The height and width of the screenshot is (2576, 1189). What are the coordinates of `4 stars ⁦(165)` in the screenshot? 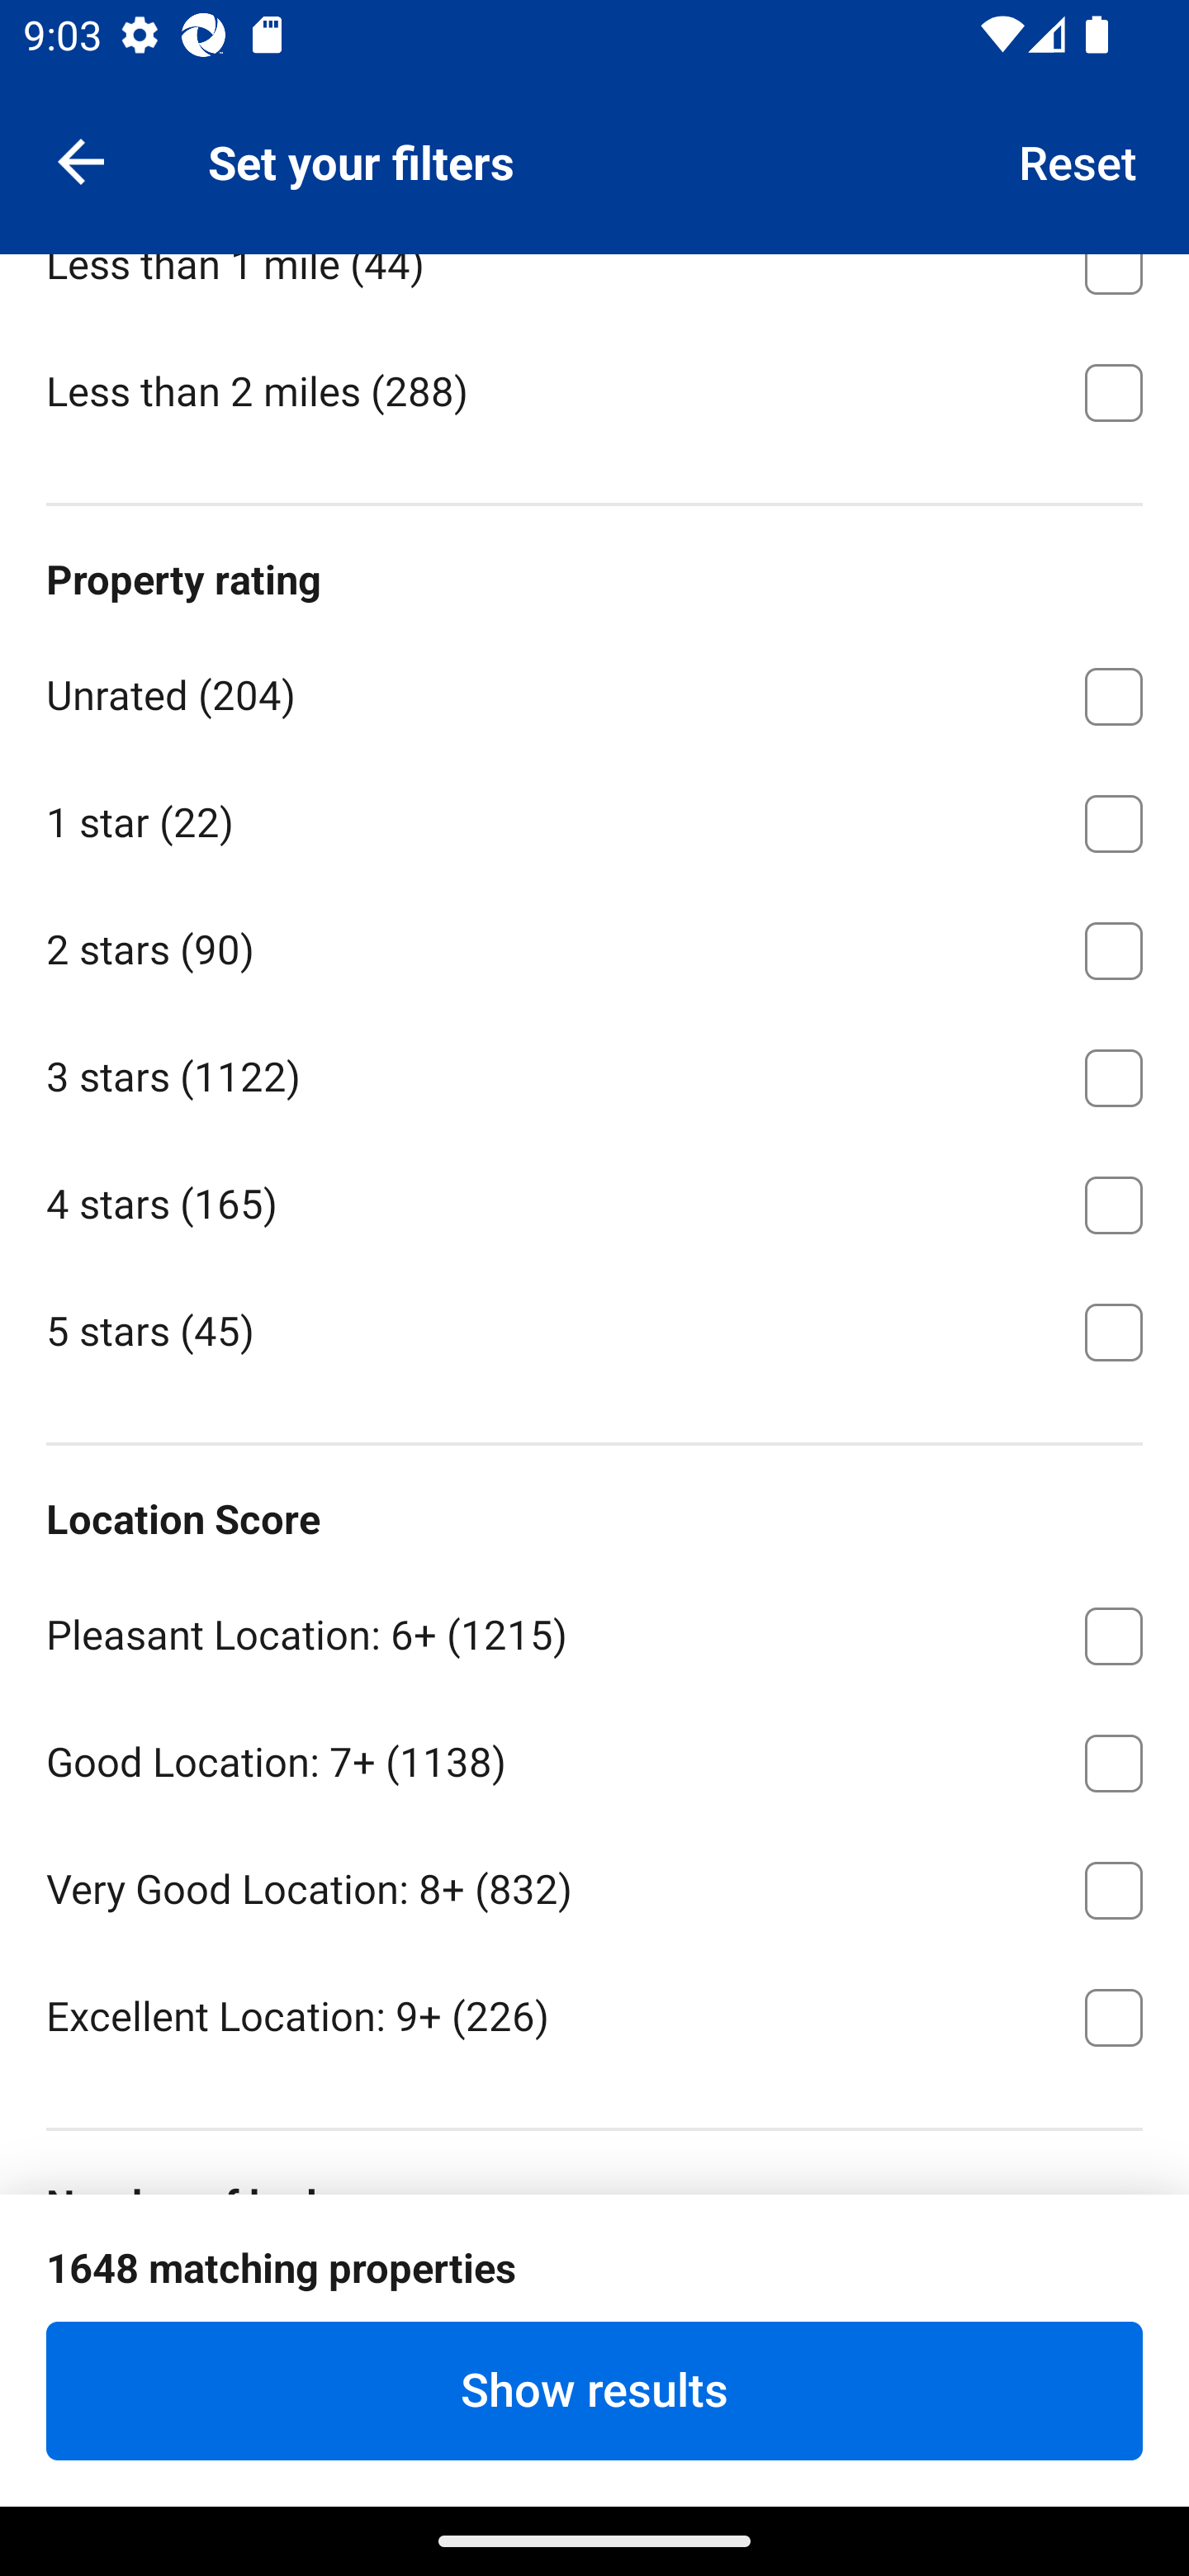 It's located at (594, 1199).